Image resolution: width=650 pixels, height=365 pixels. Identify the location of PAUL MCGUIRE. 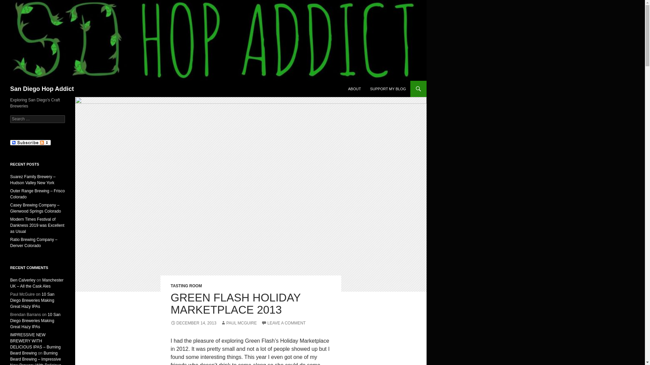
(239, 323).